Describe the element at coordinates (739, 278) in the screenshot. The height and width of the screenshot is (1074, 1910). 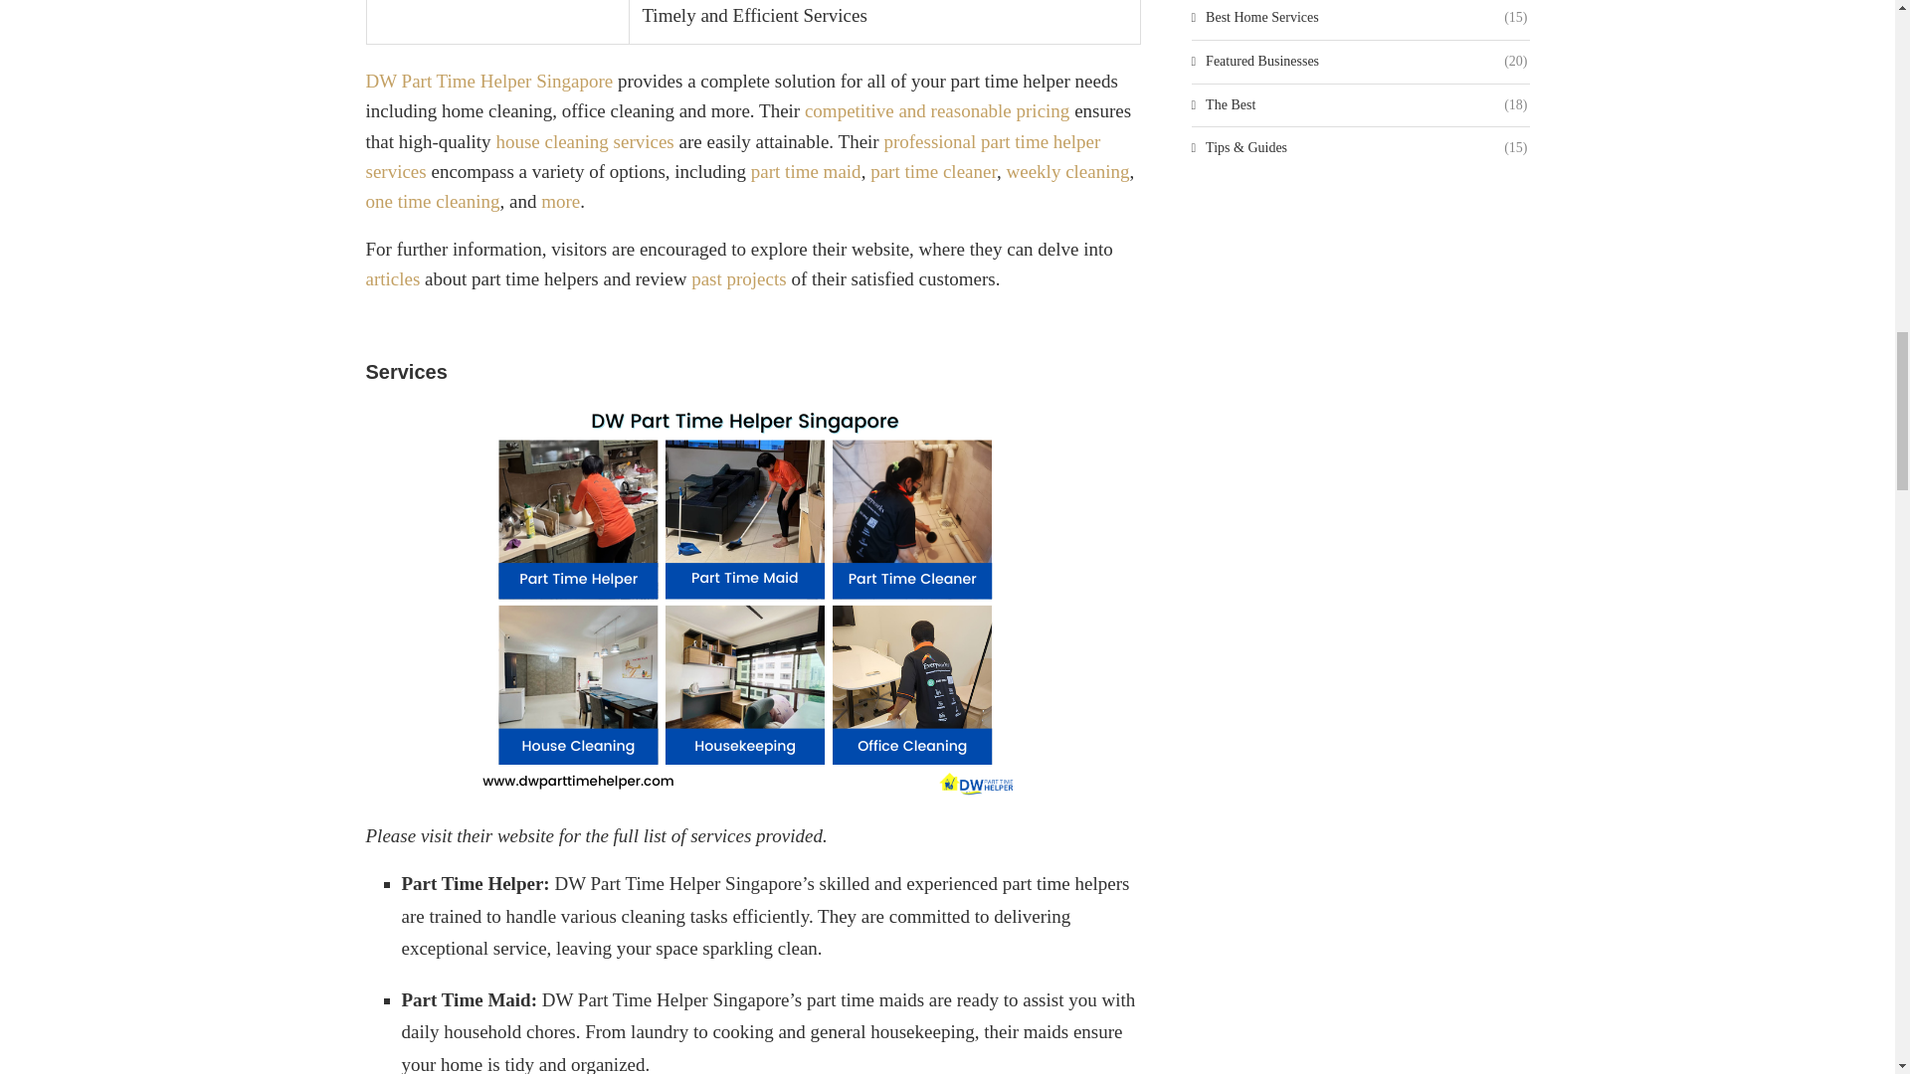
I see `past projects` at that location.